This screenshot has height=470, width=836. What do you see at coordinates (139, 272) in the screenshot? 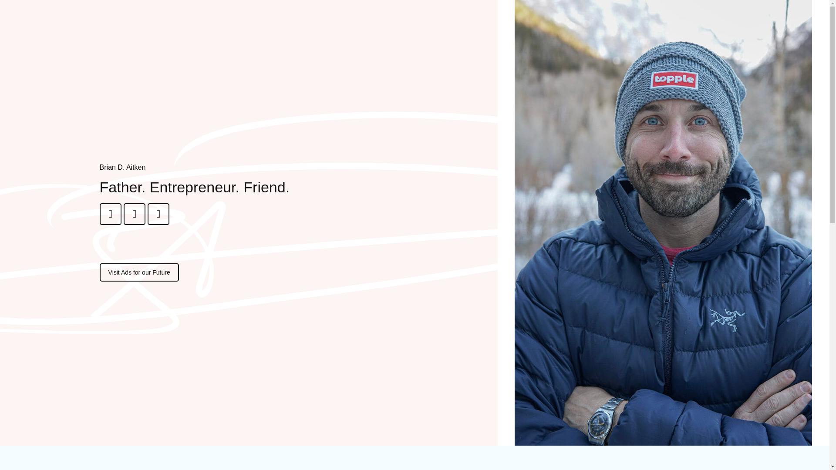
I see `Visit Ads for our Future` at bounding box center [139, 272].